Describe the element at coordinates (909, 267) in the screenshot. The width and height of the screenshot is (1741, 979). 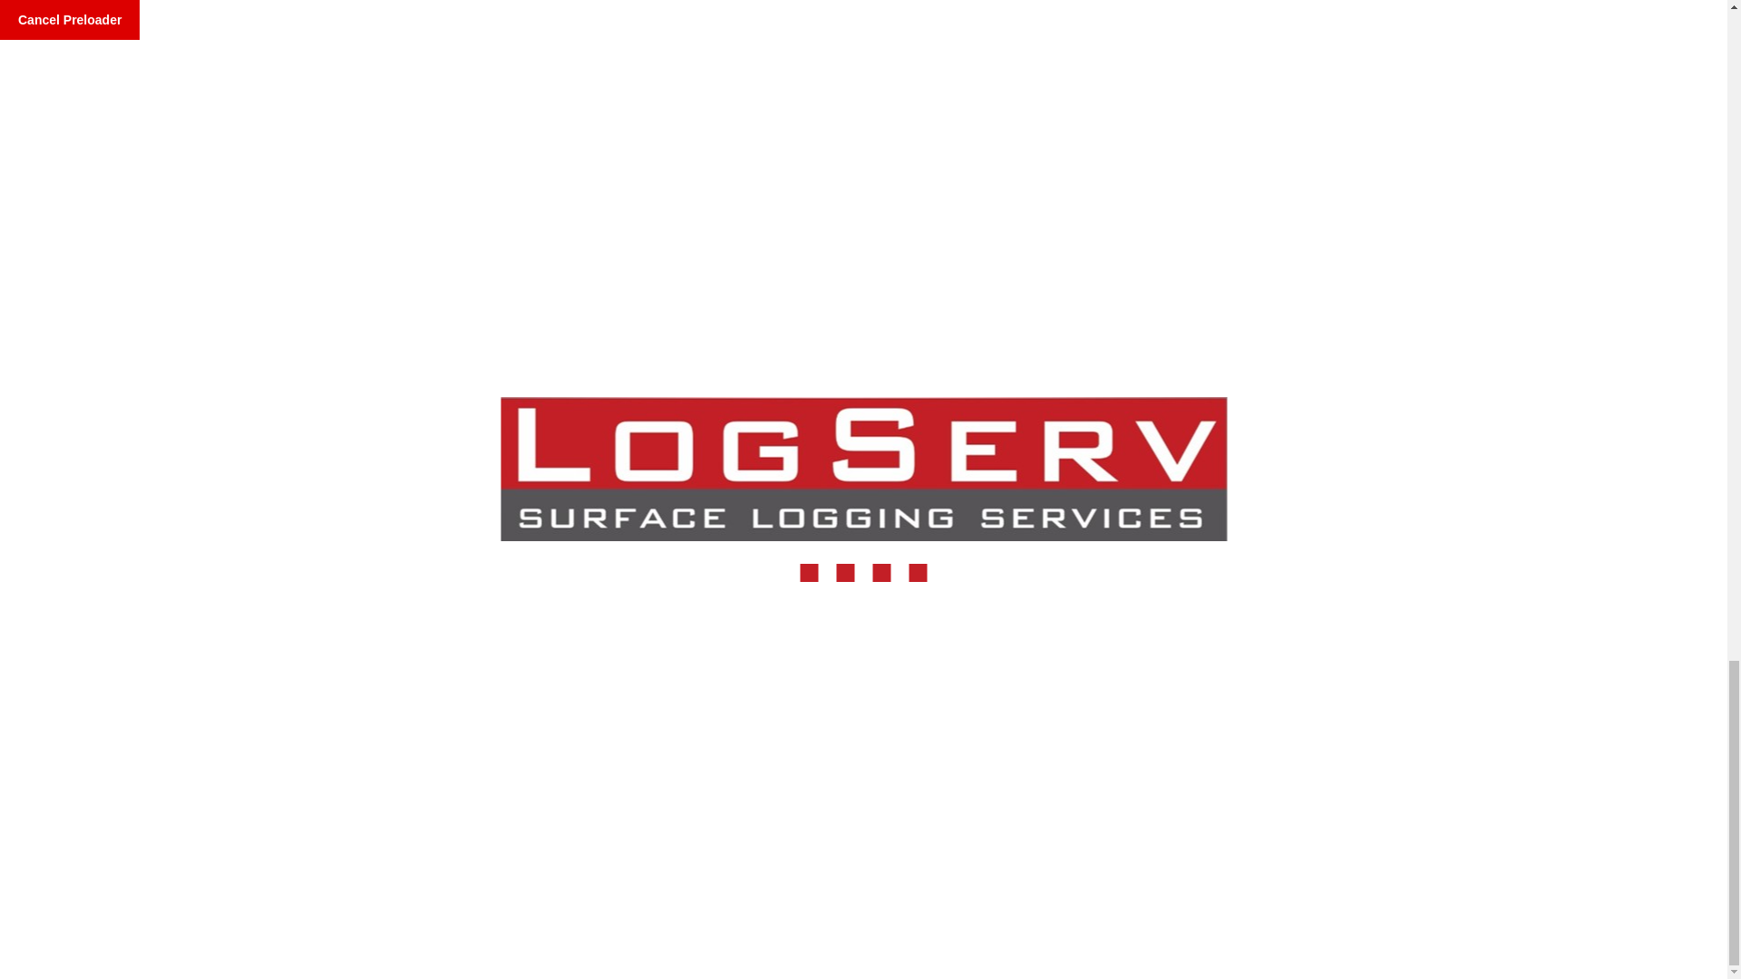
I see `Submit` at that location.